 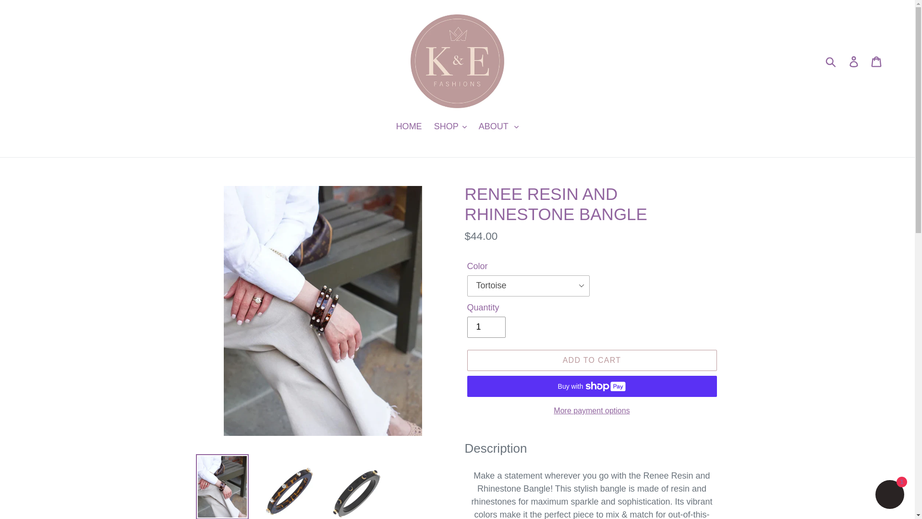 I want to click on 1, so click(x=486, y=327).